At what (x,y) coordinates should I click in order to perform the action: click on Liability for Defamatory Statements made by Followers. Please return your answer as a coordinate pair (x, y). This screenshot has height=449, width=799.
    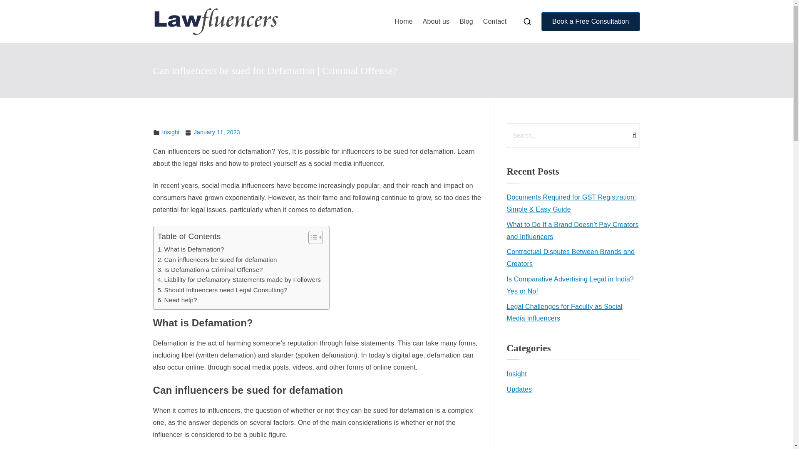
    Looking at the image, I should click on (239, 279).